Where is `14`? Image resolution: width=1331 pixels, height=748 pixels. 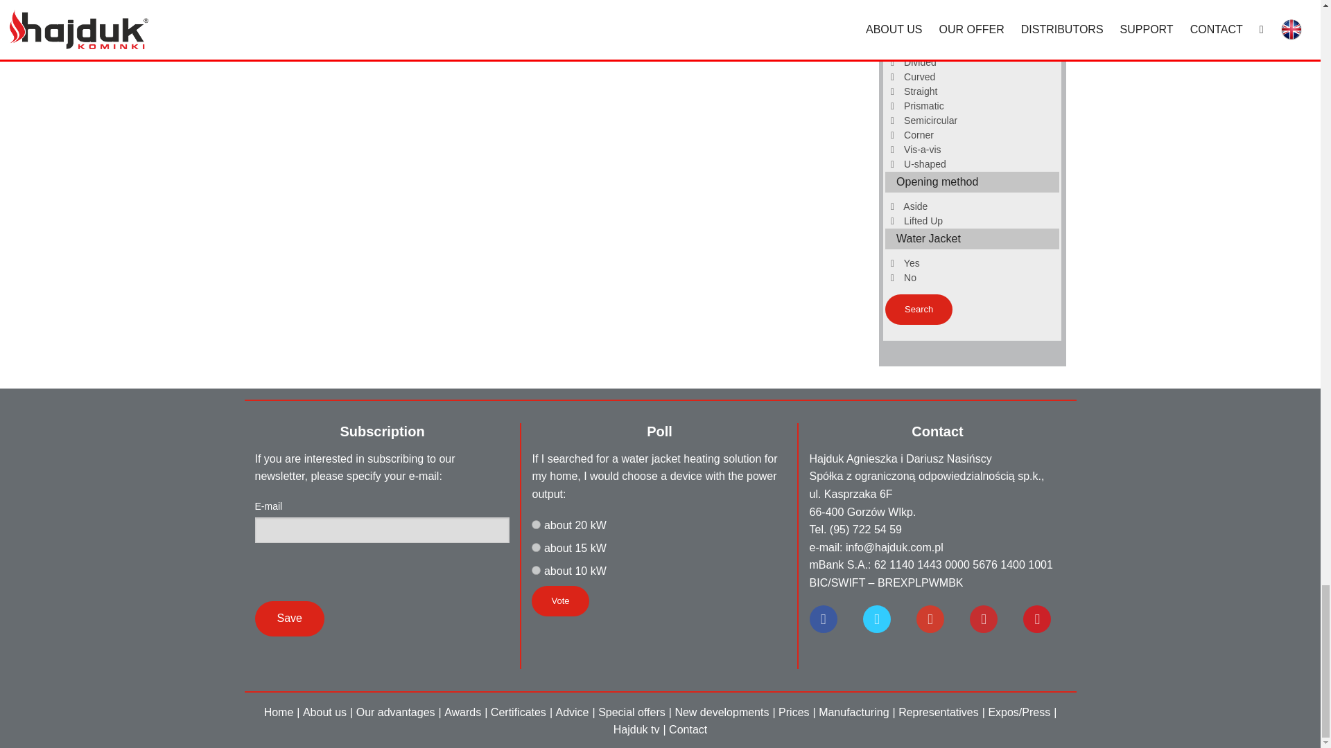 14 is located at coordinates (535, 524).